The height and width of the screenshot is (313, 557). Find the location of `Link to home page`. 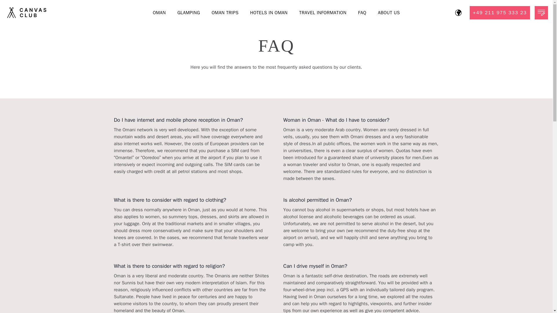

Link to home page is located at coordinates (74, 12).